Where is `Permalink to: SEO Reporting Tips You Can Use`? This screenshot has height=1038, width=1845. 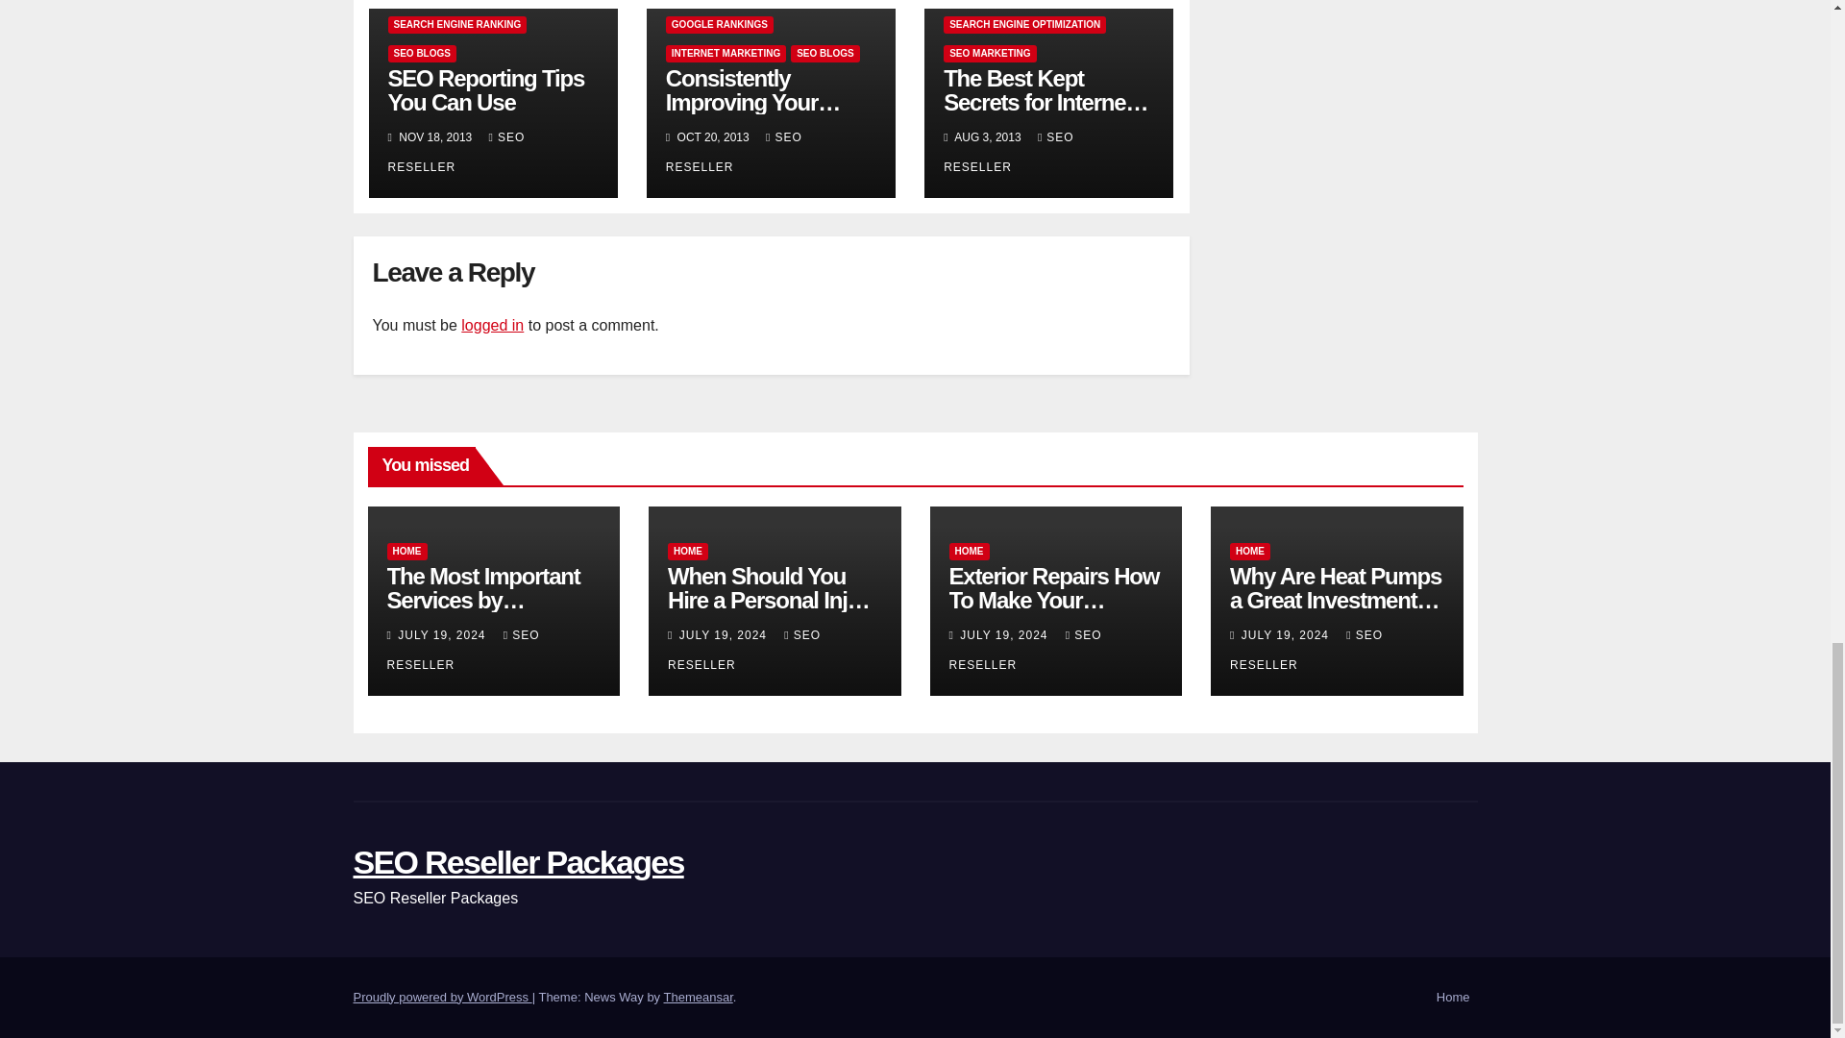
Permalink to: SEO Reporting Tips You Can Use is located at coordinates (486, 90).